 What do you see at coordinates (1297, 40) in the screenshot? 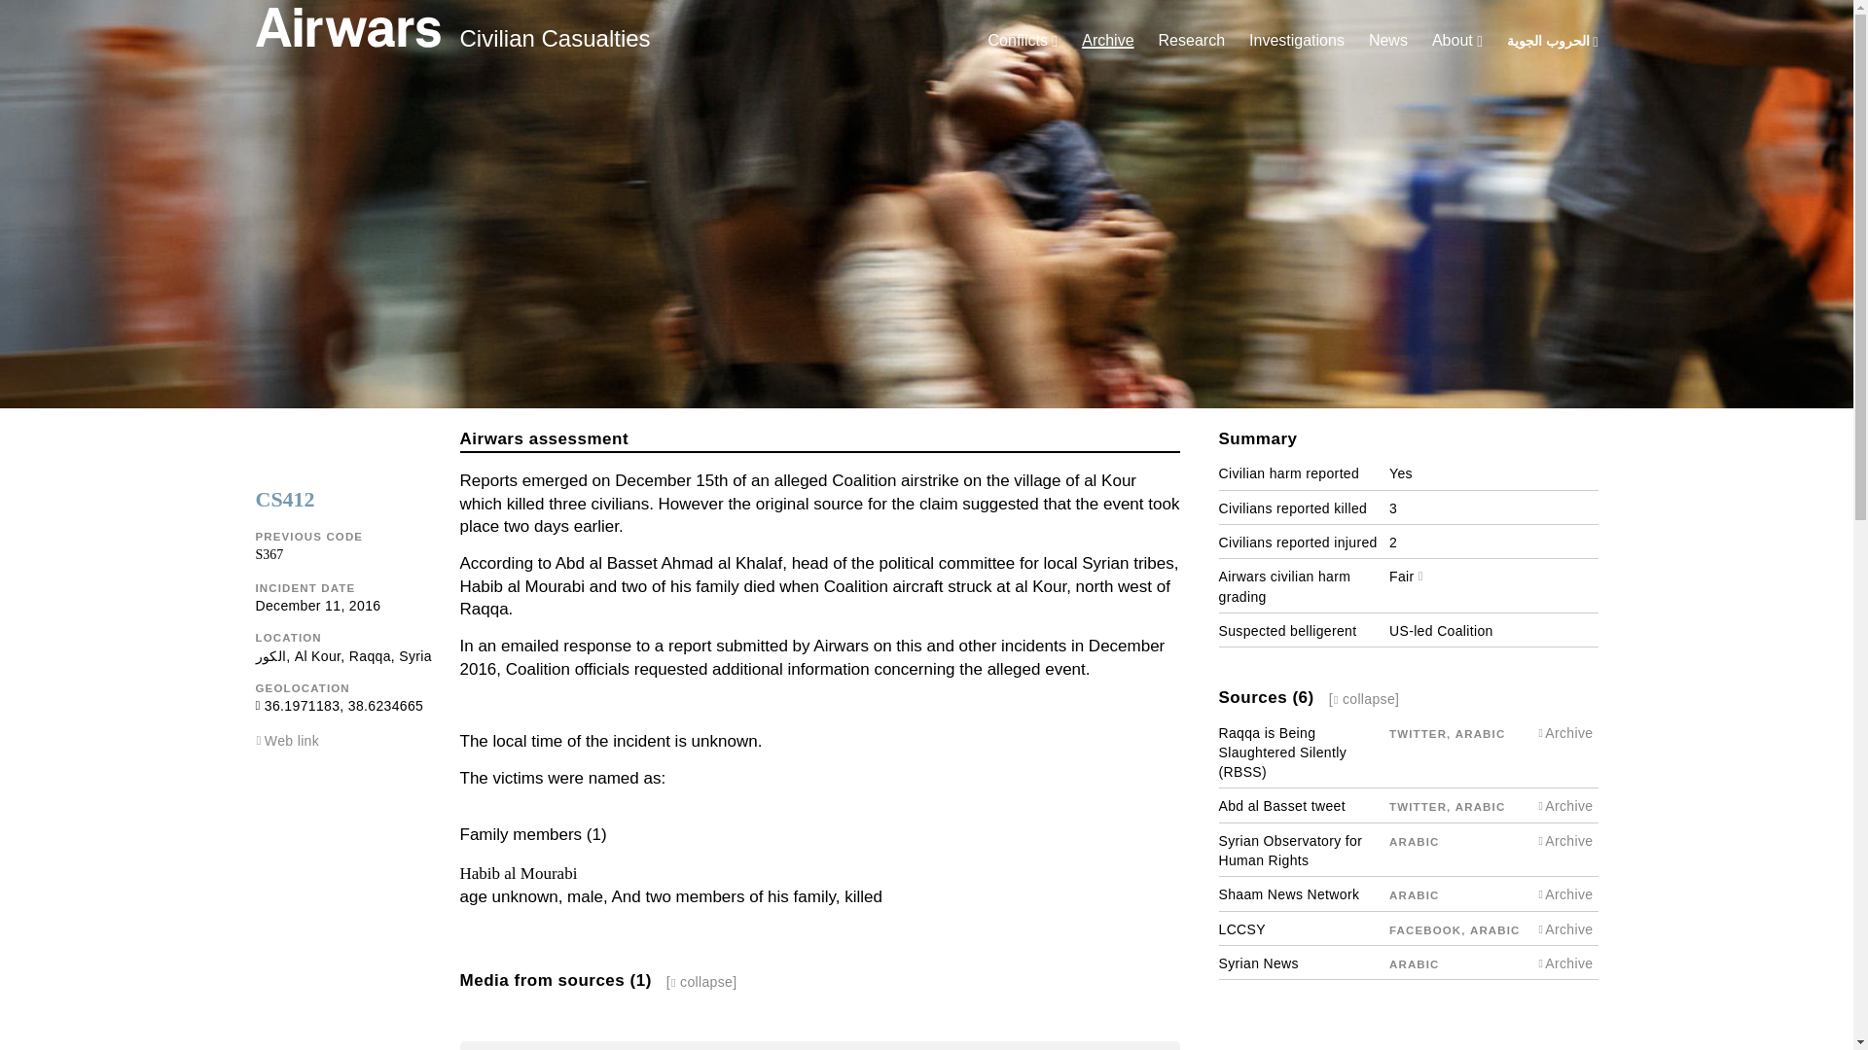
I see `Investigations` at bounding box center [1297, 40].